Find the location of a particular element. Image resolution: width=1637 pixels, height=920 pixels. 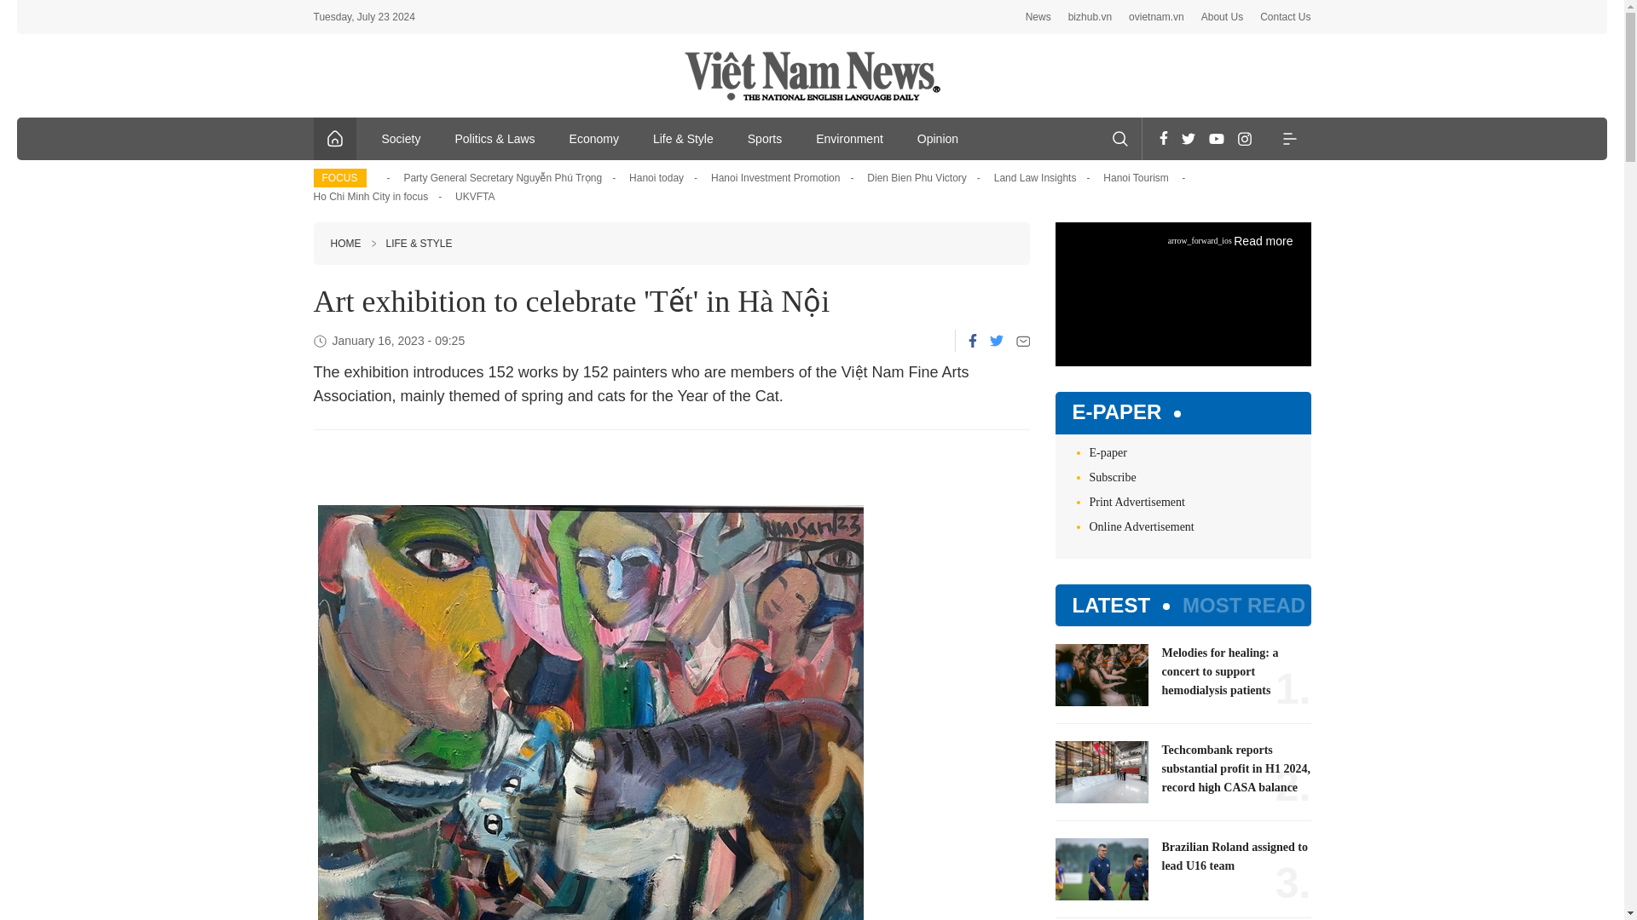

Contact Us is located at coordinates (1286, 17).